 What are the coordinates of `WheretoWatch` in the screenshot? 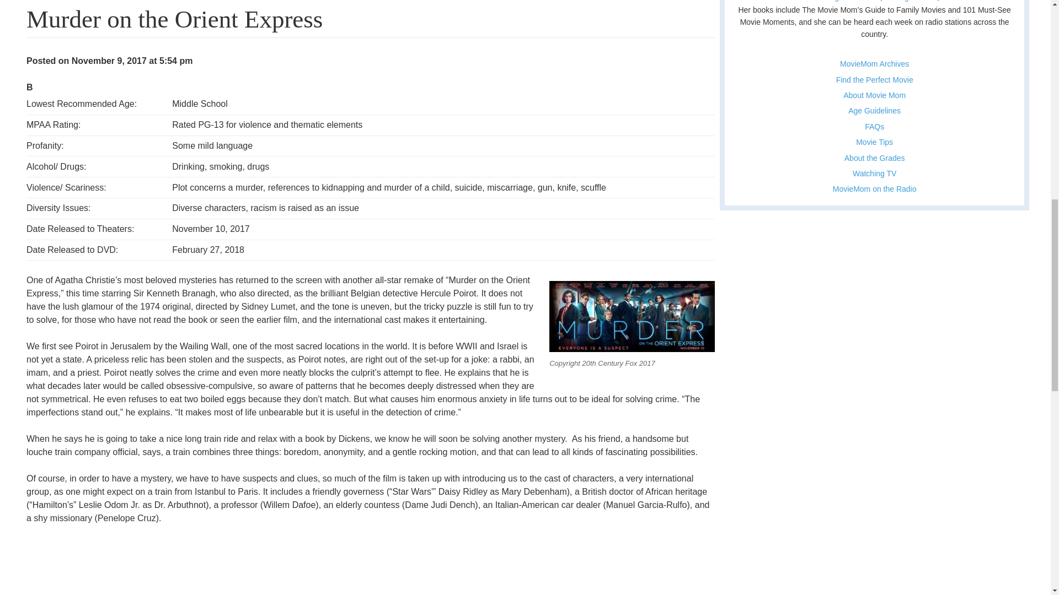 It's located at (981, 1).